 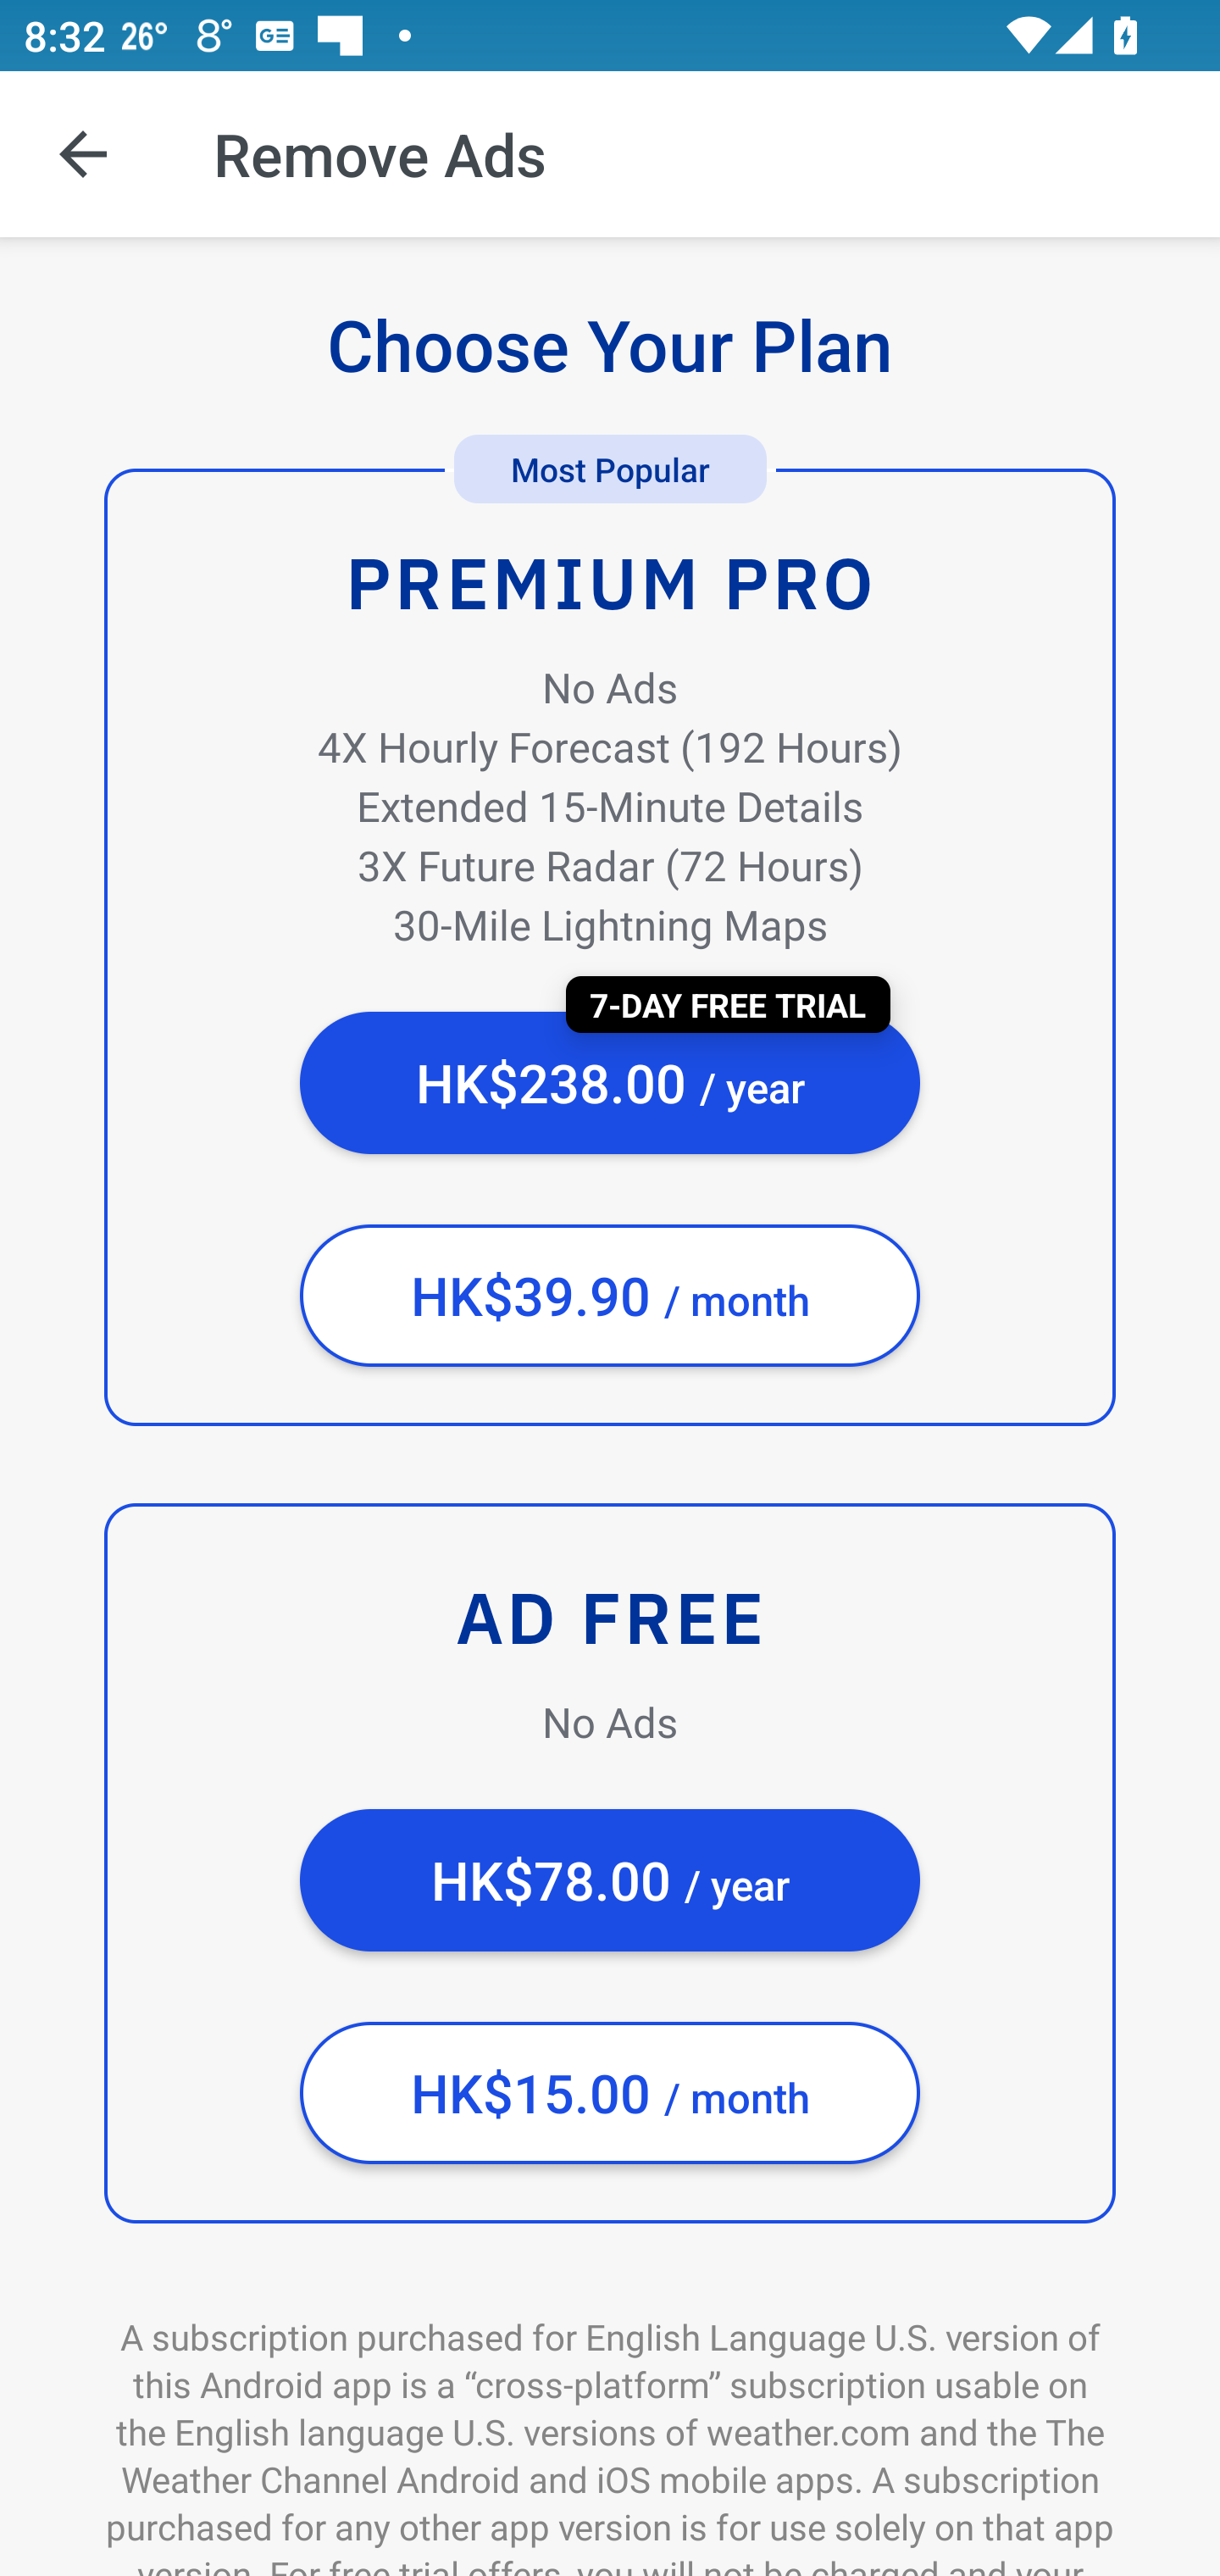 What do you see at coordinates (610, 1296) in the screenshot?
I see `HK$39.90 / month` at bounding box center [610, 1296].